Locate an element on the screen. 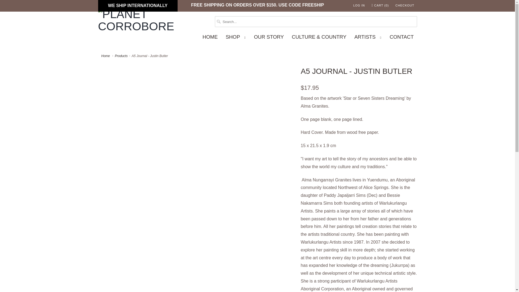 The height and width of the screenshot is (292, 519). CHECKOUT is located at coordinates (405, 5).